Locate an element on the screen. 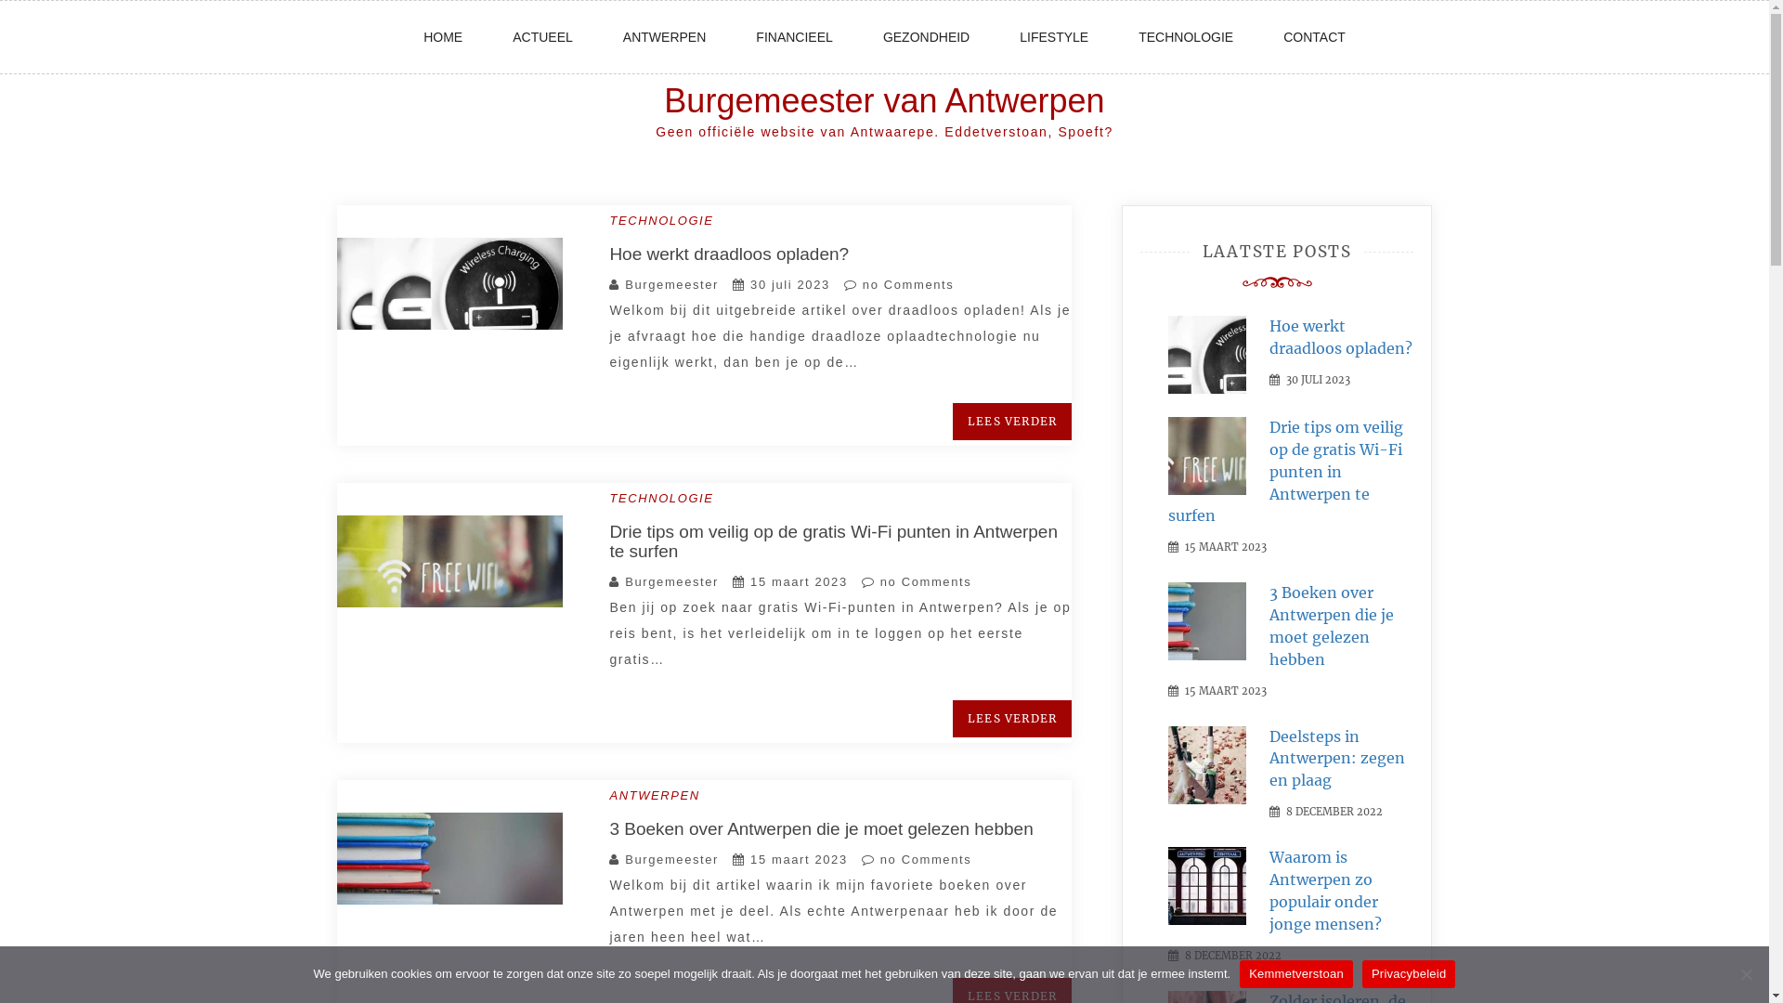 Image resolution: width=1783 pixels, height=1003 pixels. 8 DECEMBER 2022 is located at coordinates (1233, 953).